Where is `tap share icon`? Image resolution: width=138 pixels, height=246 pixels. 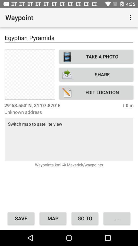
tap share icon is located at coordinates (96, 74).